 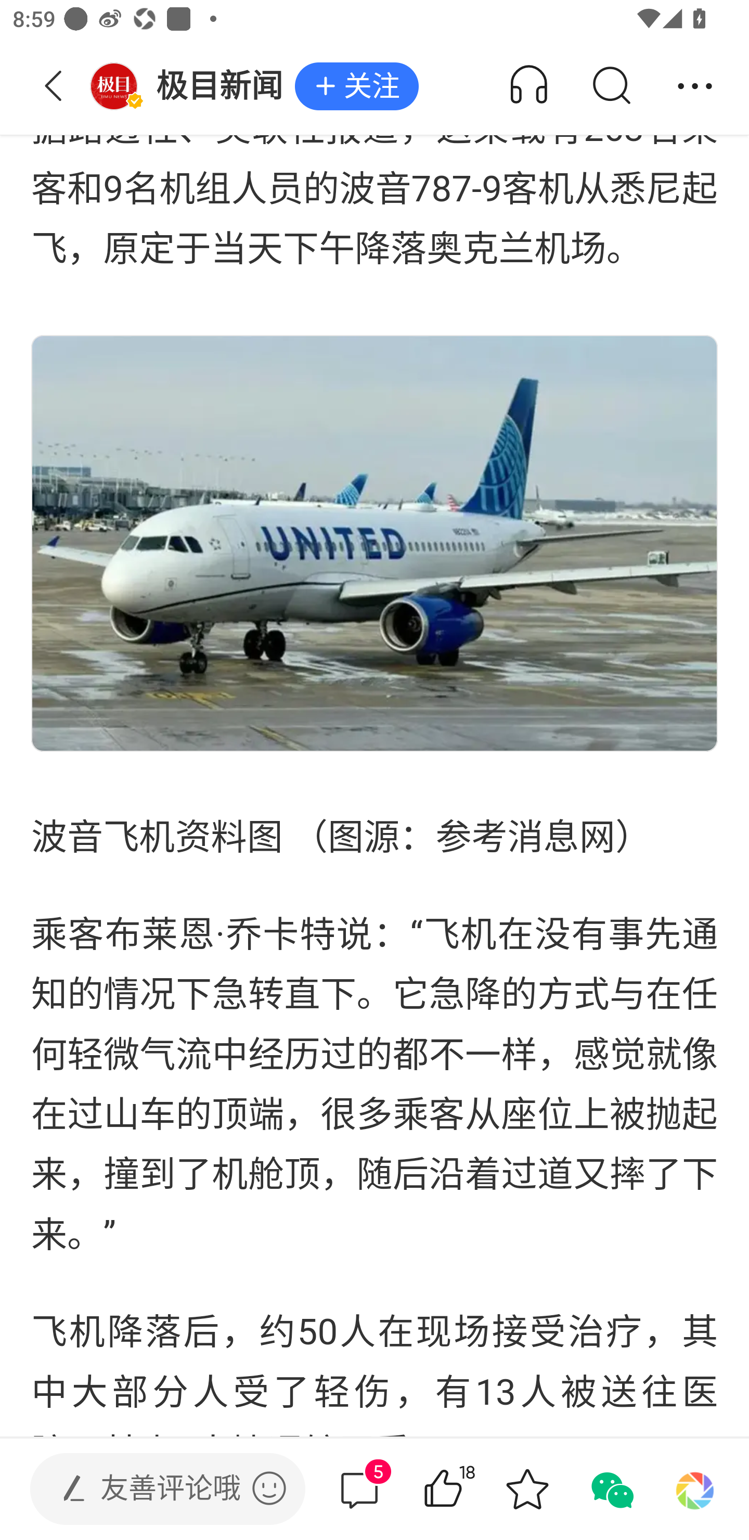 What do you see at coordinates (611, 1489) in the screenshot?
I see `分享到微信 ` at bounding box center [611, 1489].